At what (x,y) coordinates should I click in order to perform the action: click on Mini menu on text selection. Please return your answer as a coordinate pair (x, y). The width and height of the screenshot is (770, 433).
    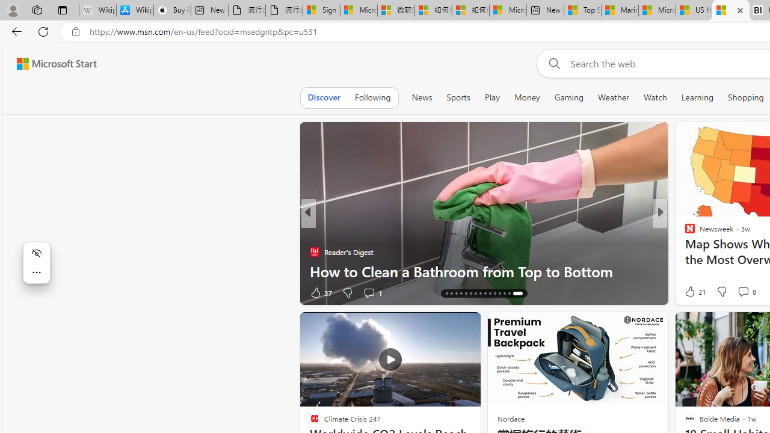
    Looking at the image, I should click on (37, 269).